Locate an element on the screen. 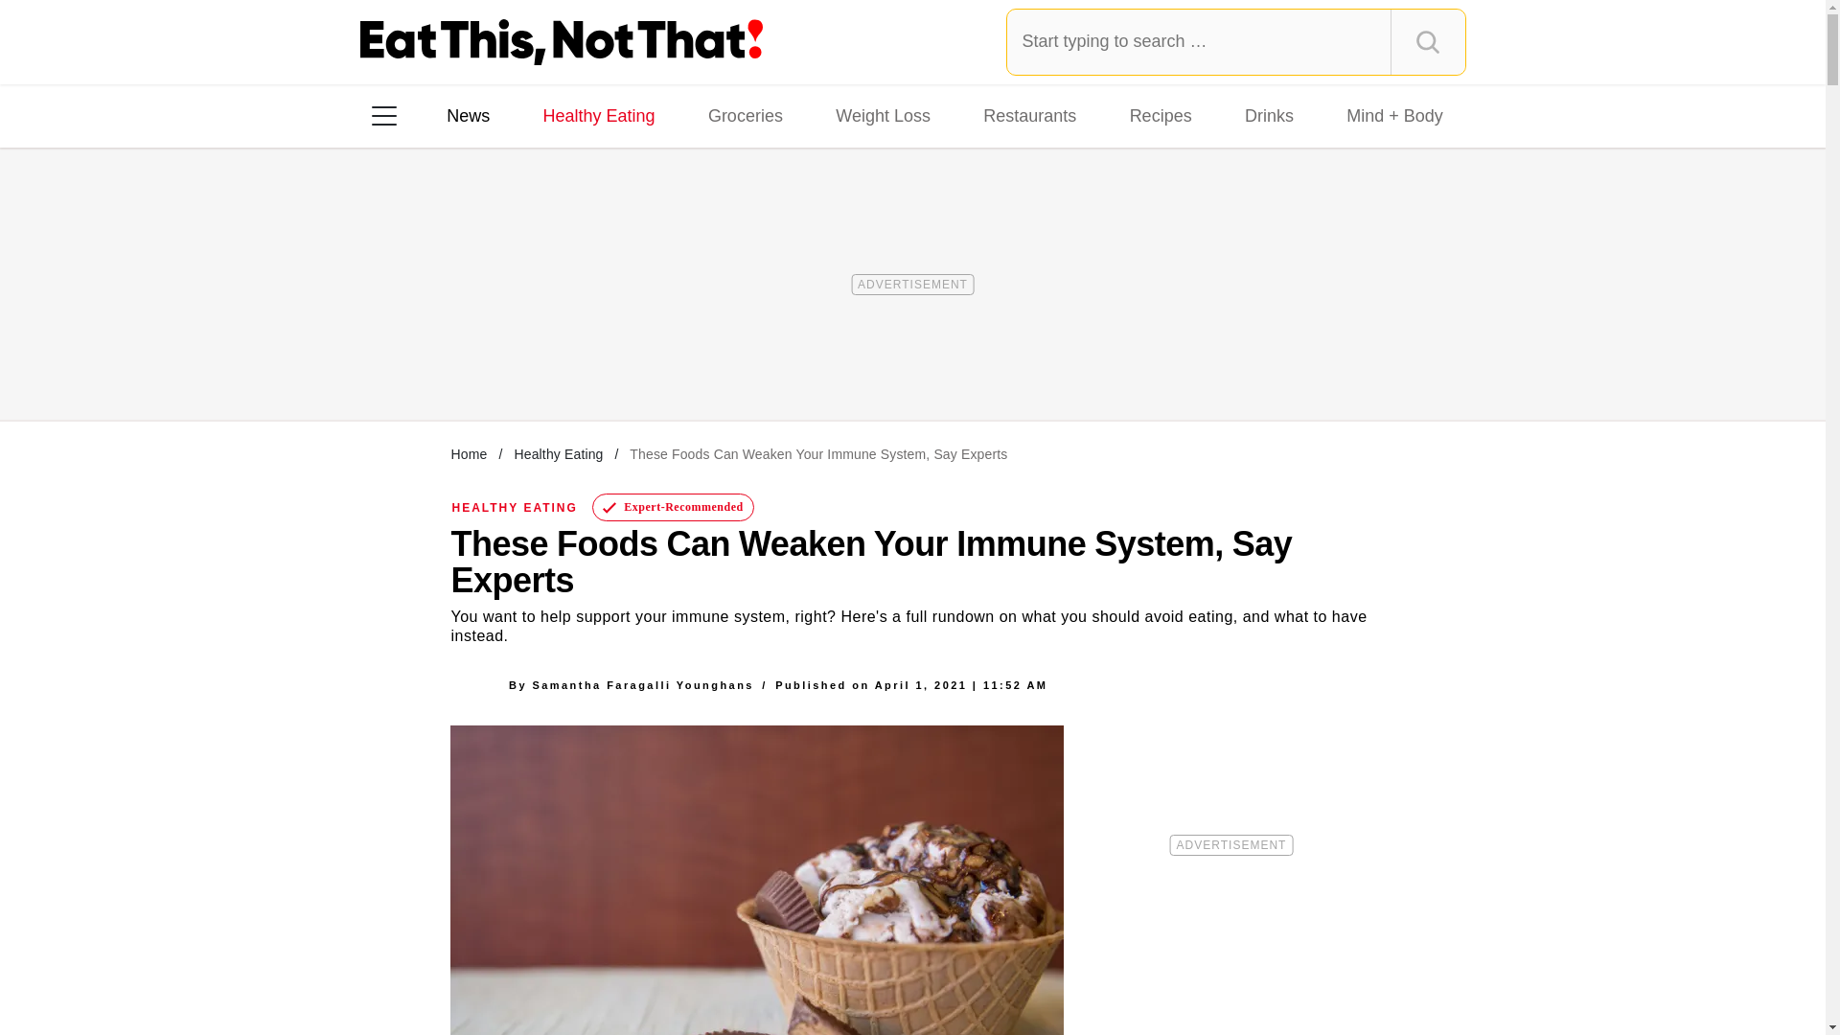  Recipes is located at coordinates (1161, 115).